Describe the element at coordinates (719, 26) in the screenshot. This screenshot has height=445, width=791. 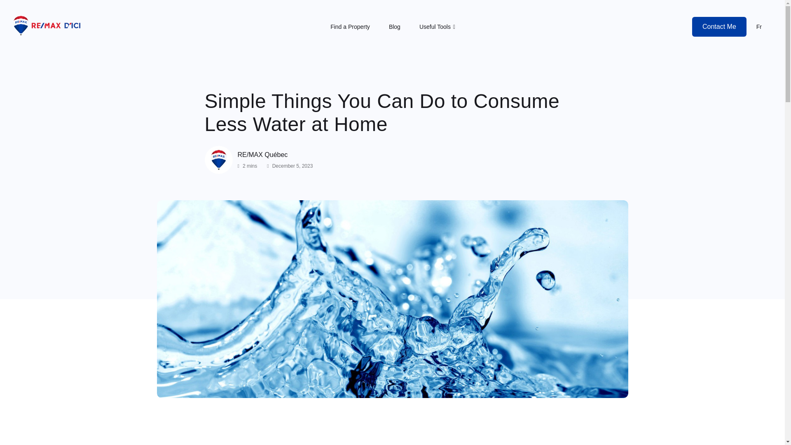
I see `Contact Me` at that location.